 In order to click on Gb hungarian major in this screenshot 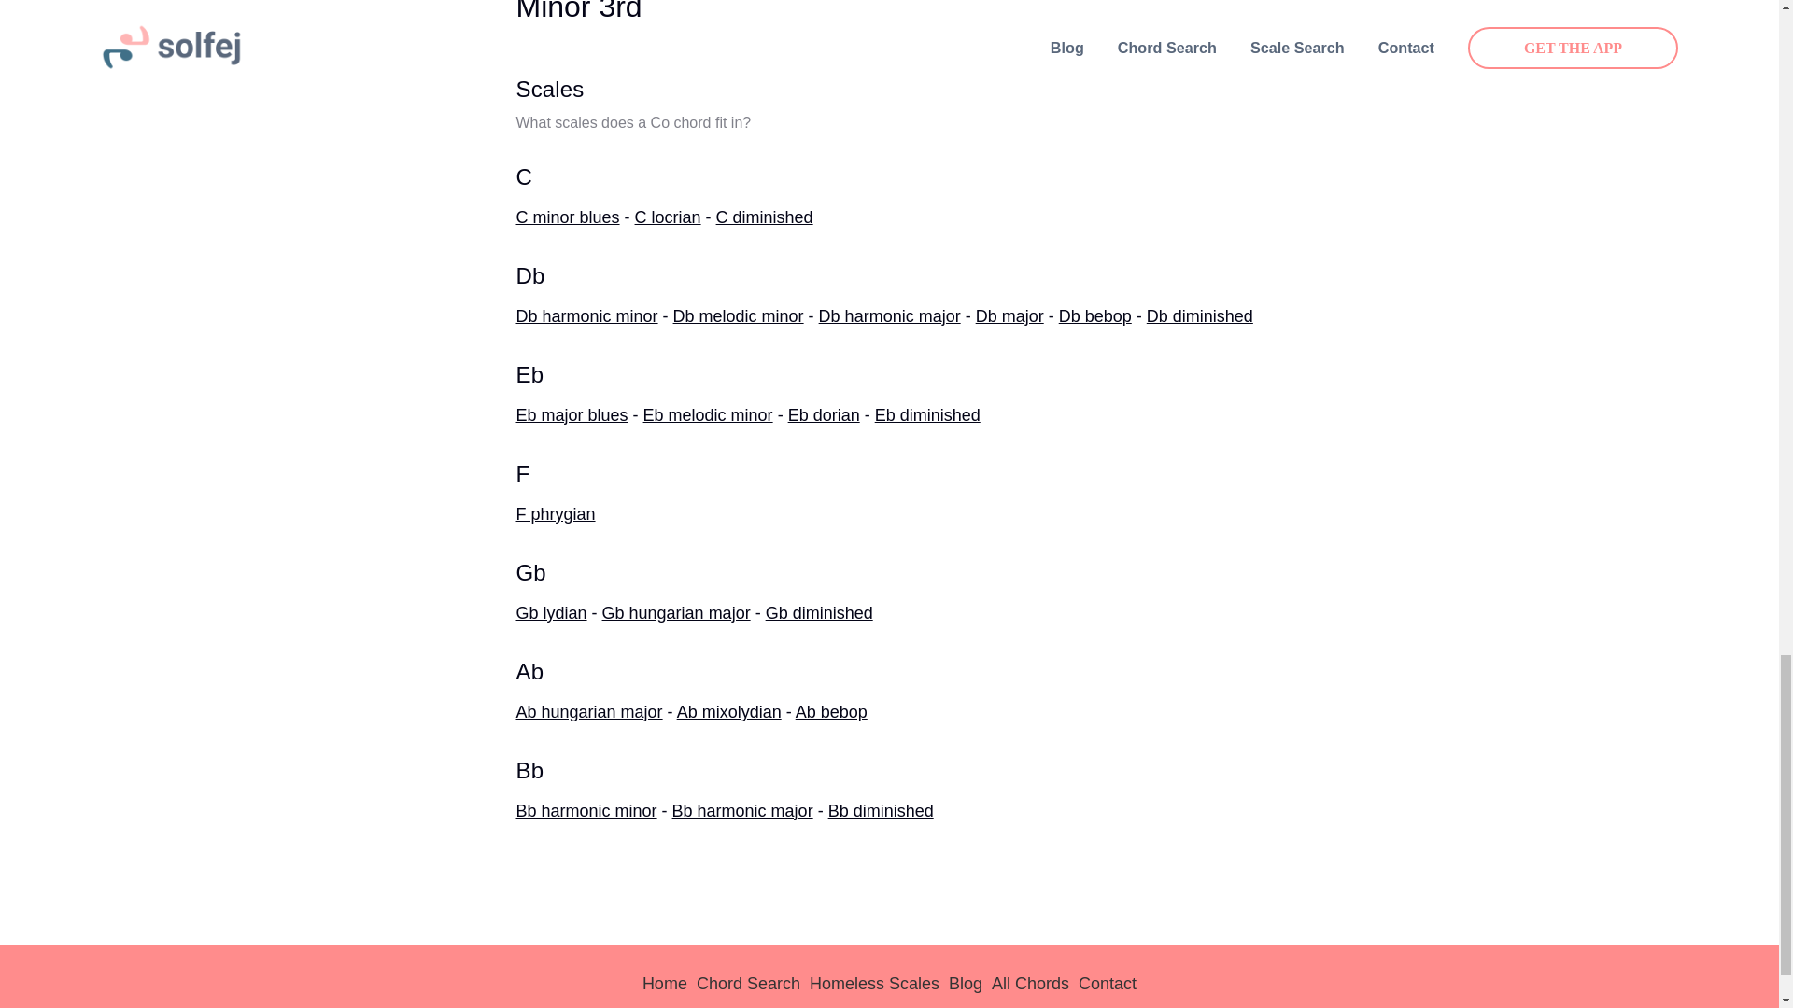, I will do `click(676, 612)`.